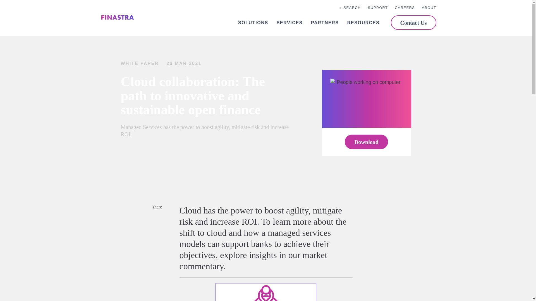 This screenshot has width=536, height=301. Describe the element at coordinates (378, 8) in the screenshot. I see `SUPPORT` at that location.